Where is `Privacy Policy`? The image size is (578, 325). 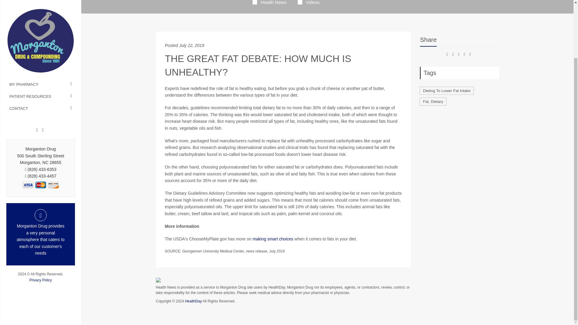
Privacy Policy is located at coordinates (40, 214).